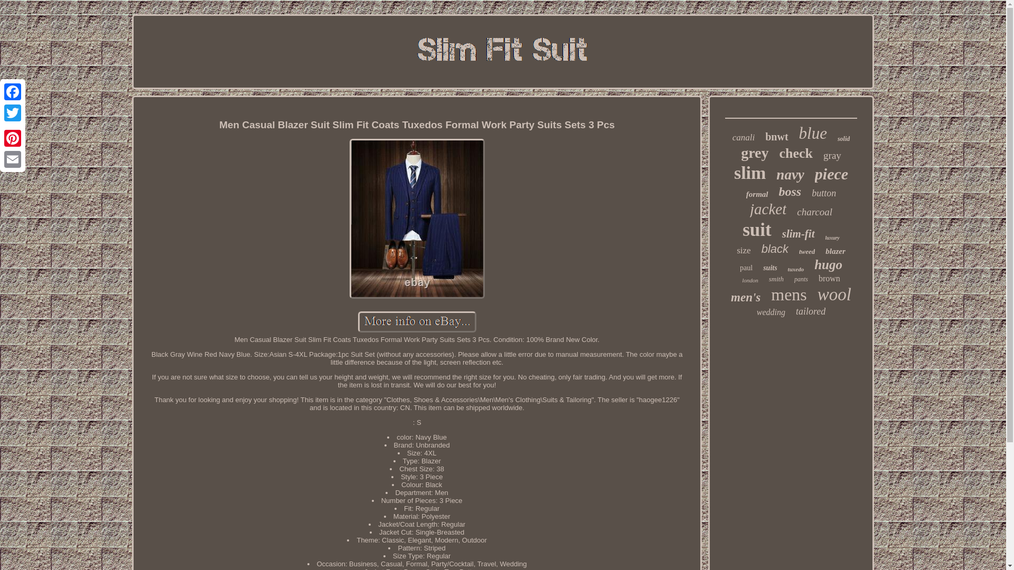  What do you see at coordinates (835, 251) in the screenshot?
I see `blazer` at bounding box center [835, 251].